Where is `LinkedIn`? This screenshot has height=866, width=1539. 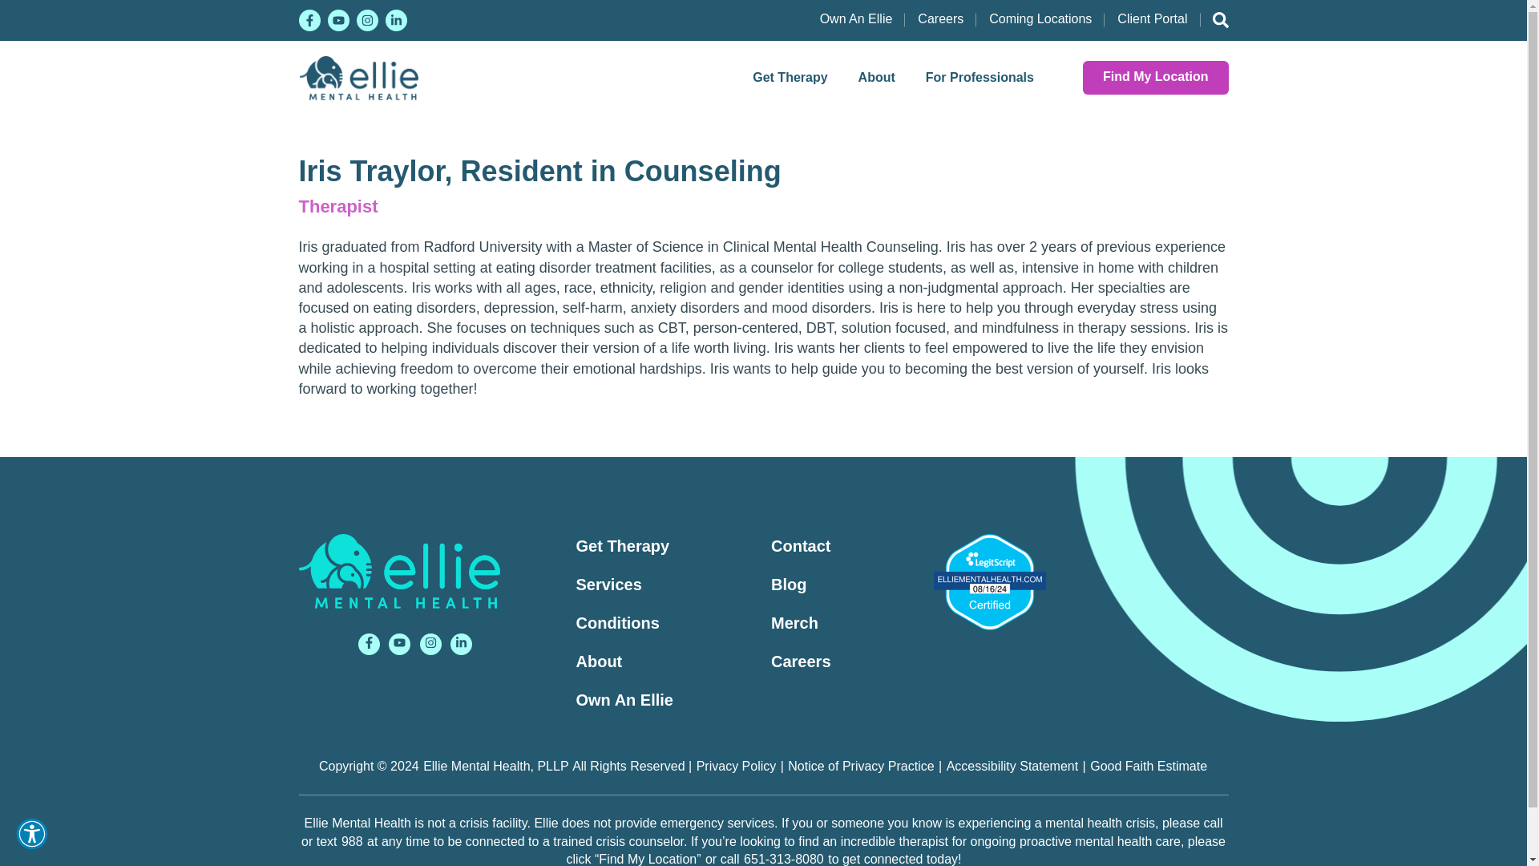 LinkedIn is located at coordinates (395, 19).